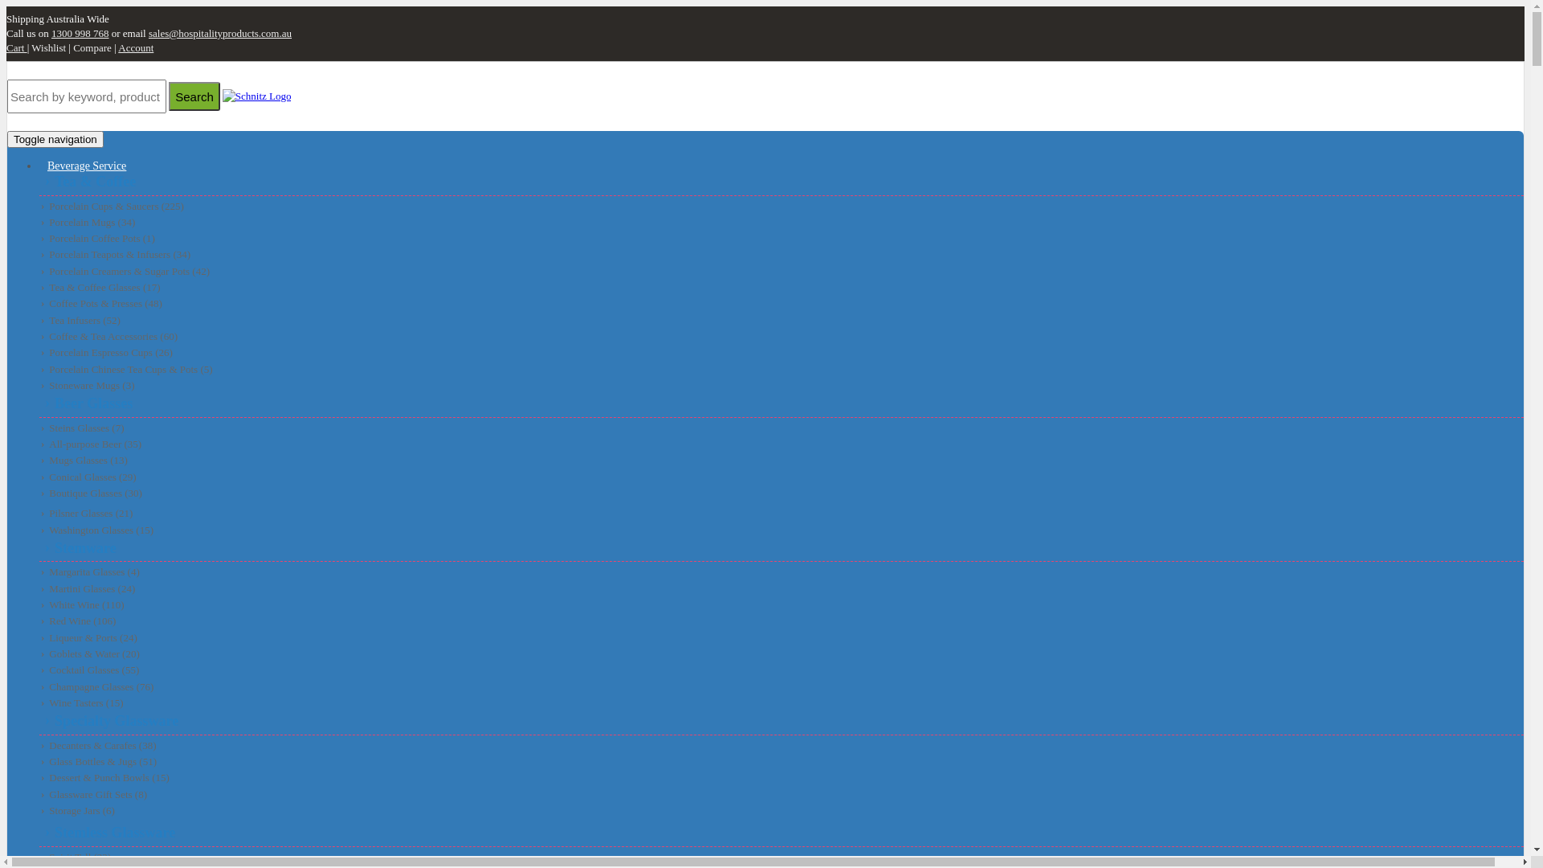 The width and height of the screenshot is (1543, 868). I want to click on Red Wine (106), so click(781, 621).